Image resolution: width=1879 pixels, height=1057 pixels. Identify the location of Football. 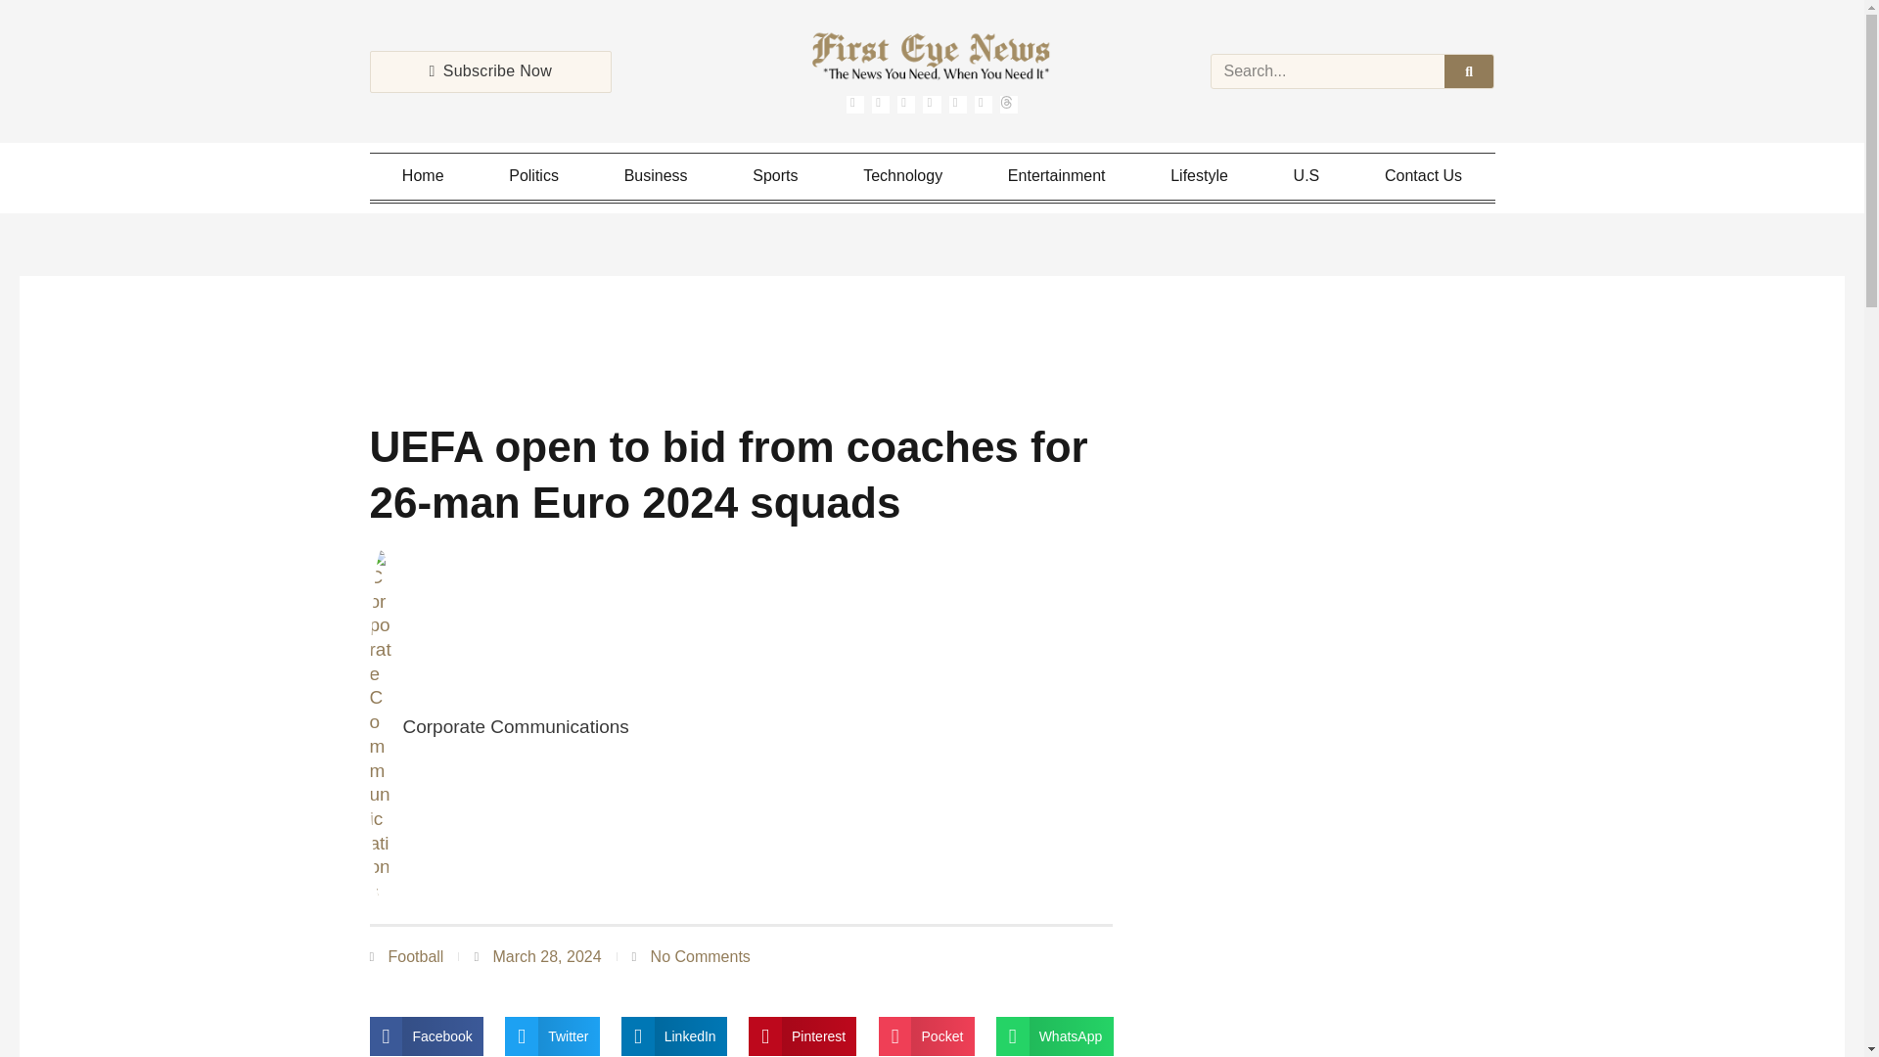
(415, 956).